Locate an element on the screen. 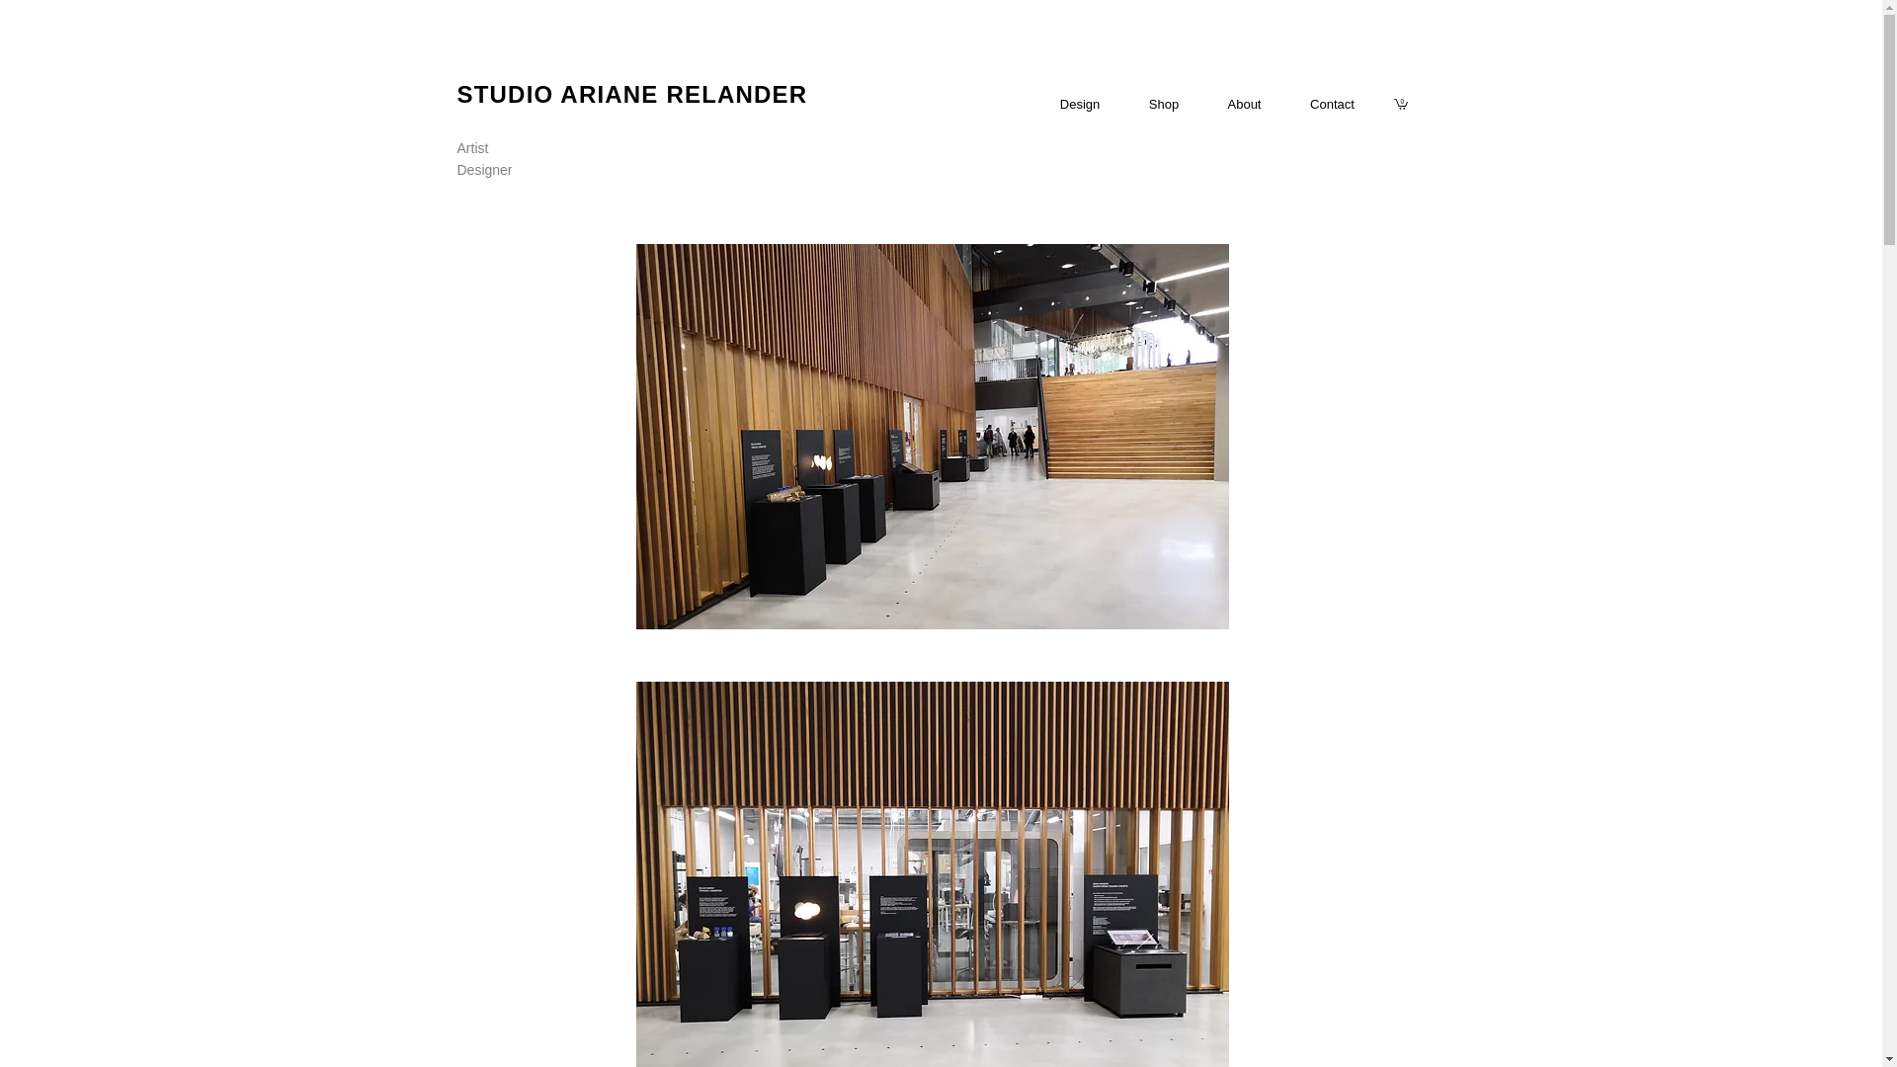 This screenshot has width=1897, height=1067. Contact is located at coordinates (1332, 105).